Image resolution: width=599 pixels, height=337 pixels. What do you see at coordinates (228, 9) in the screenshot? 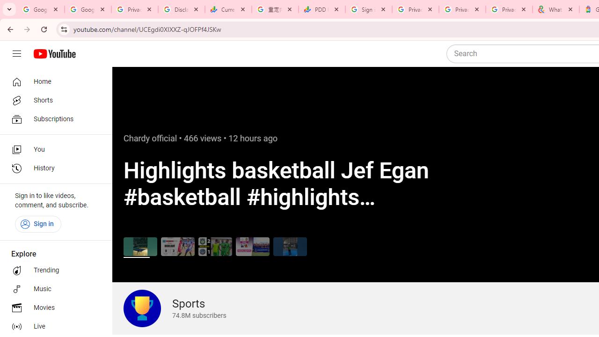
I see `Currencies - Google Finance` at bounding box center [228, 9].